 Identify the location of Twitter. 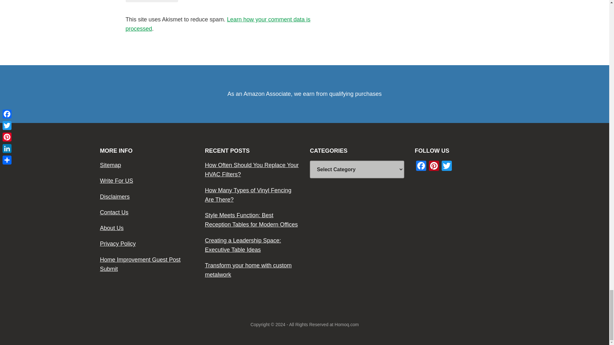
(446, 167).